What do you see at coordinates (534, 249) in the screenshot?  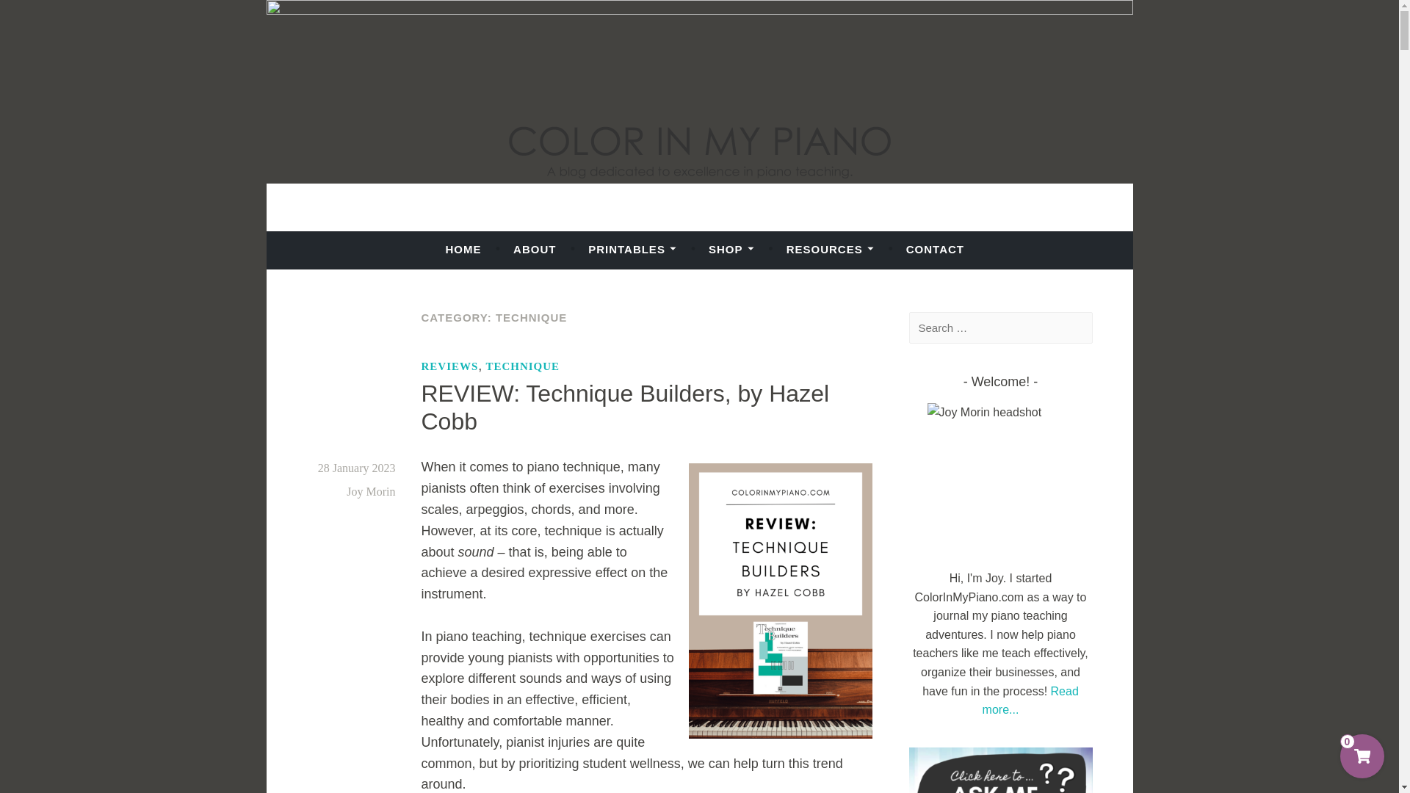 I see `ABOUT` at bounding box center [534, 249].